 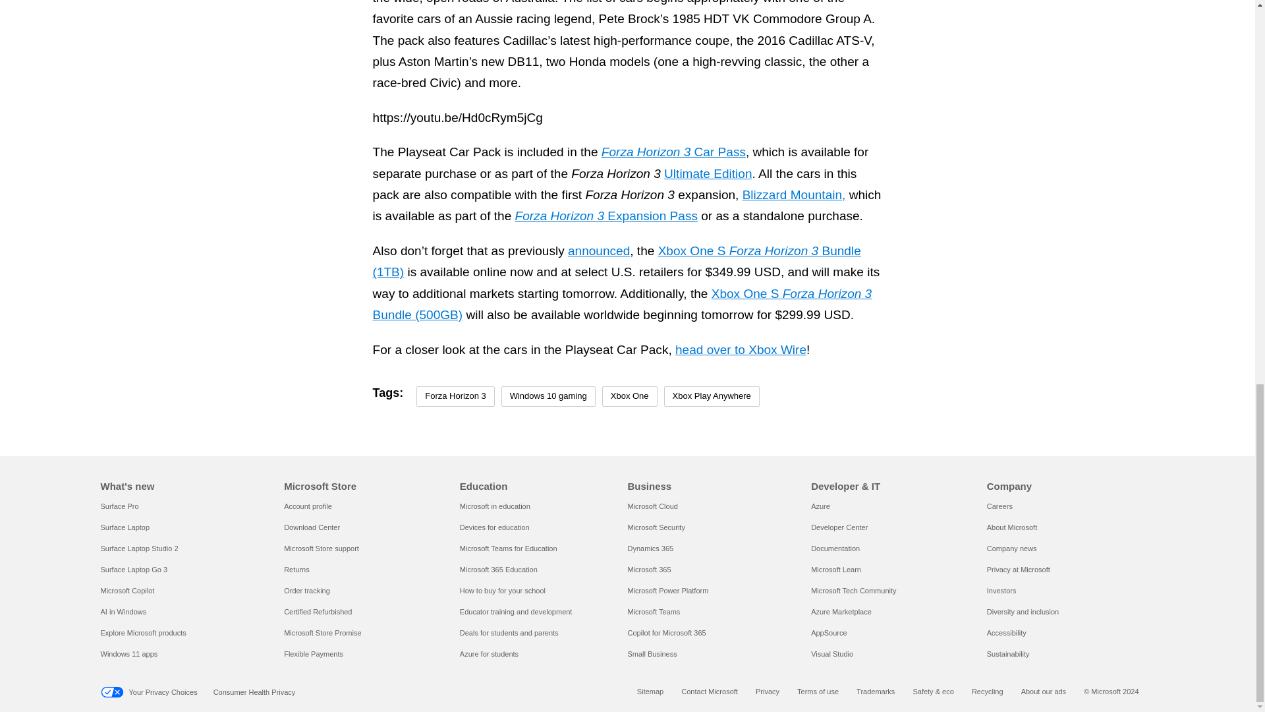 I want to click on Forza Horizon 3 Tag, so click(x=455, y=396).